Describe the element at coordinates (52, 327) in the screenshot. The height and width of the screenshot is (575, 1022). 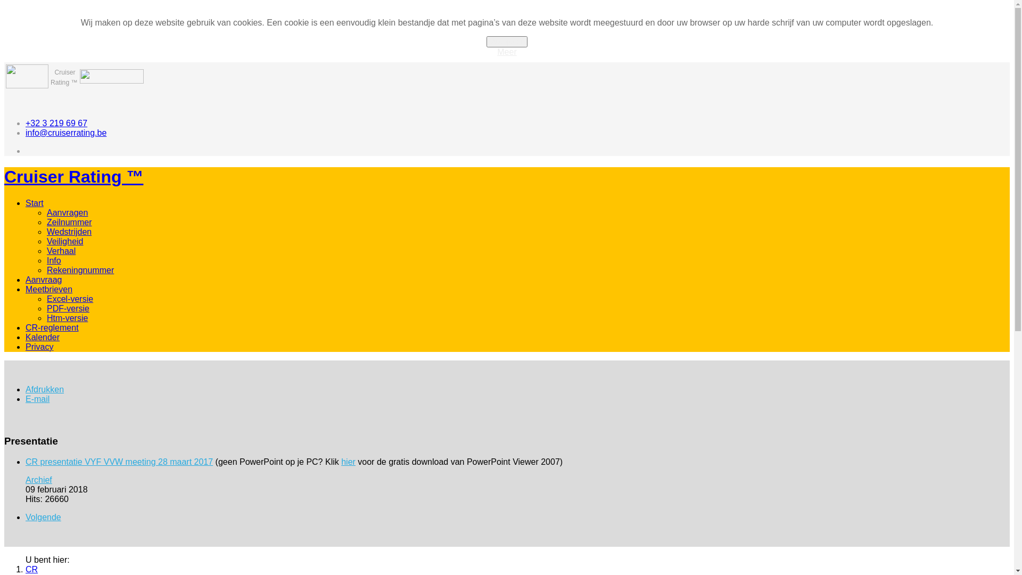
I see `CR-reglement` at that location.